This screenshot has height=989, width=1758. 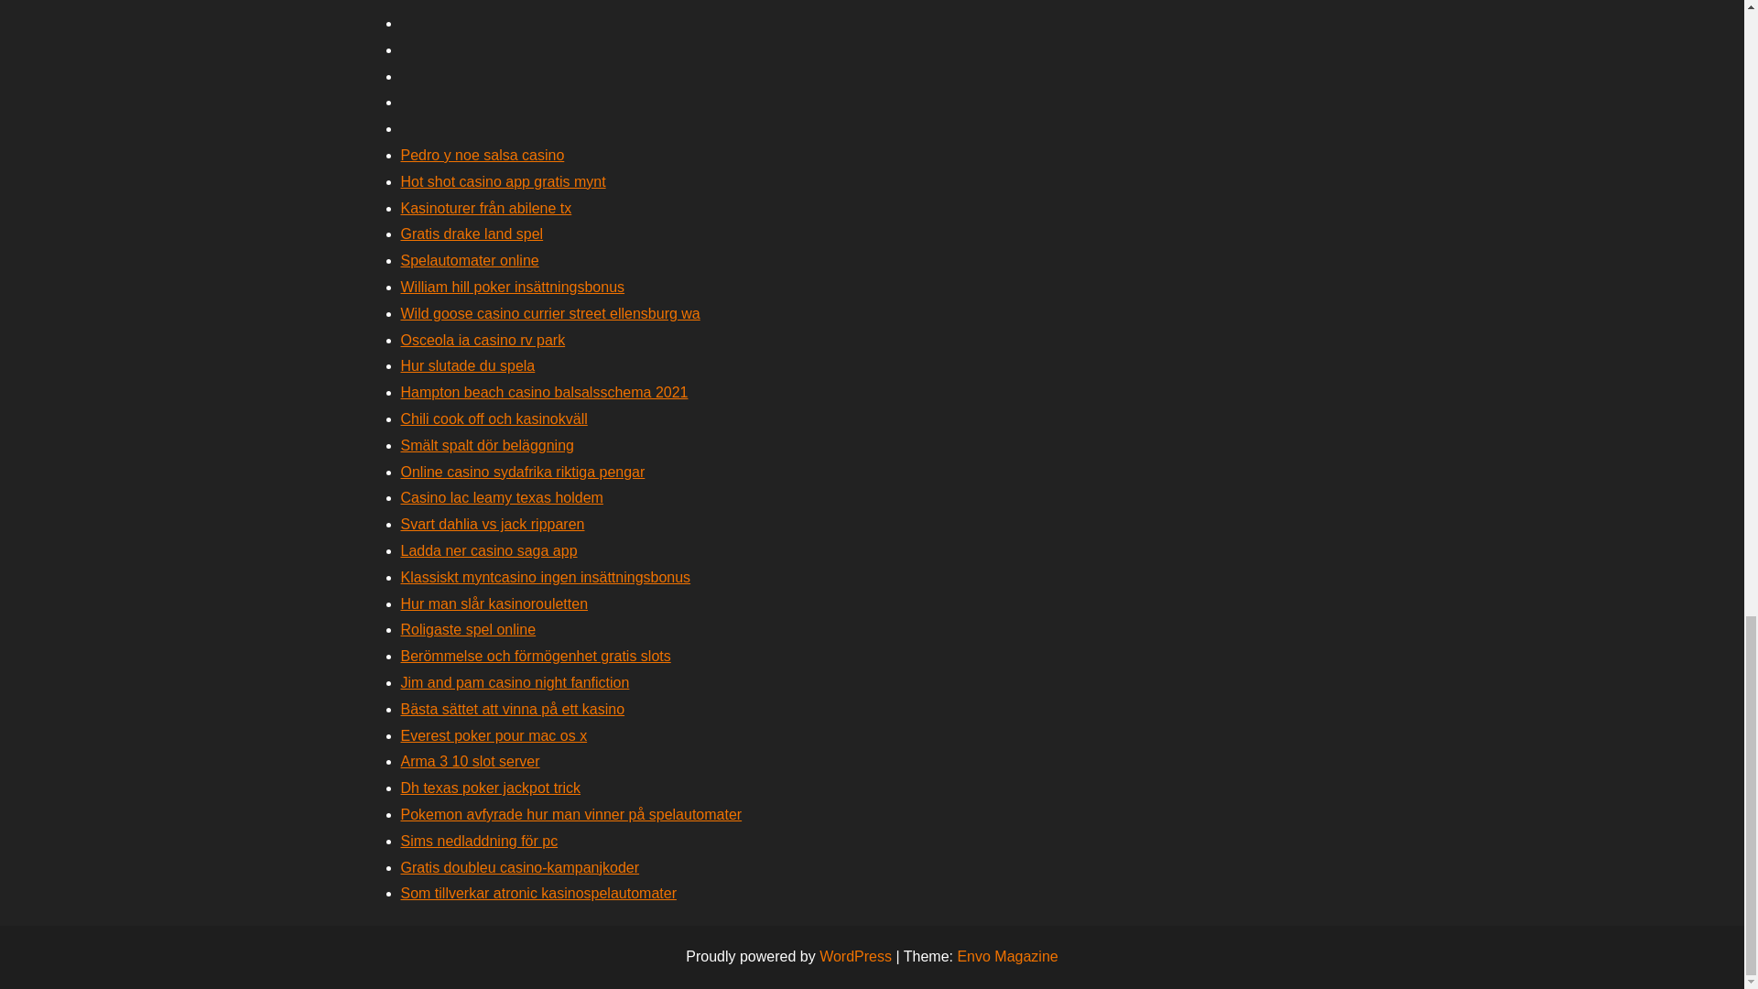 What do you see at coordinates (482, 155) in the screenshot?
I see `Pedro y noe salsa casino` at bounding box center [482, 155].